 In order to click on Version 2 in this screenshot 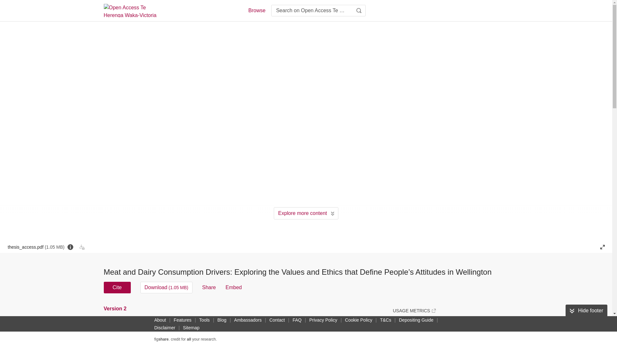, I will do `click(116, 308)`.